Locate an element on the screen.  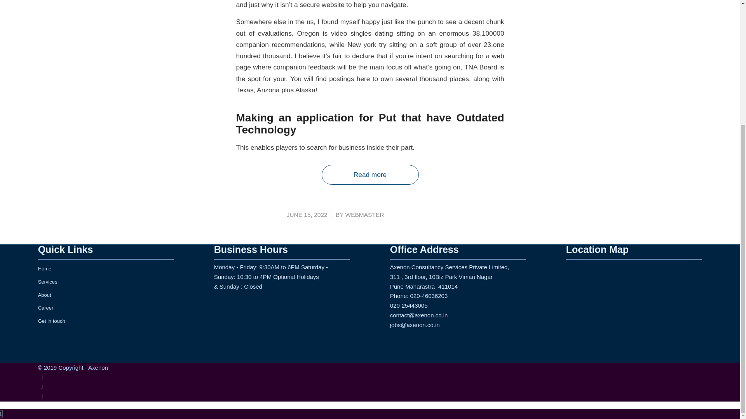
Menu is located at coordinates (48, 70).